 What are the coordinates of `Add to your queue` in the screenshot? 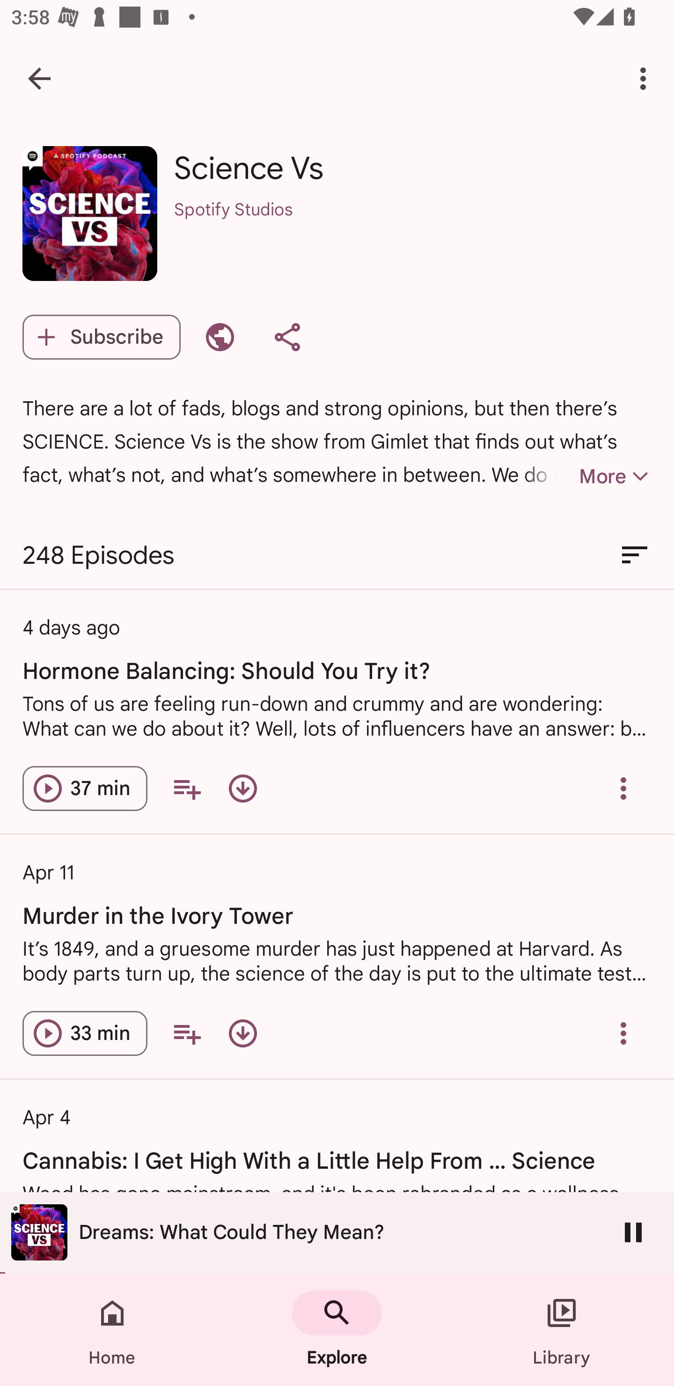 It's located at (186, 789).